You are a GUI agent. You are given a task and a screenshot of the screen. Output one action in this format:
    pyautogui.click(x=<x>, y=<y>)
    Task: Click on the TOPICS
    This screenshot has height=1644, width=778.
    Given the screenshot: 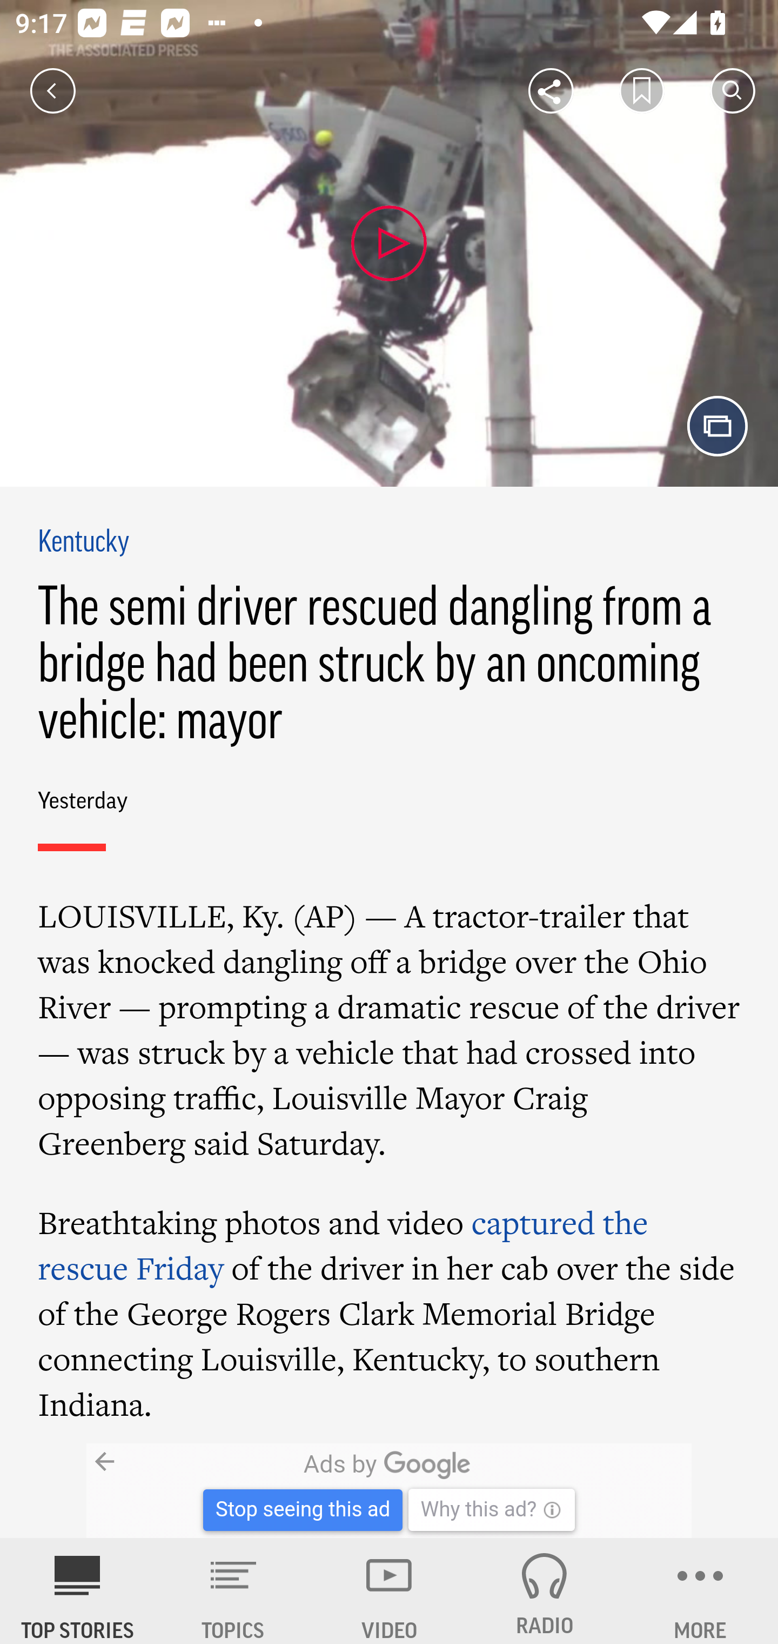 What is the action you would take?
    pyautogui.click(x=233, y=1591)
    